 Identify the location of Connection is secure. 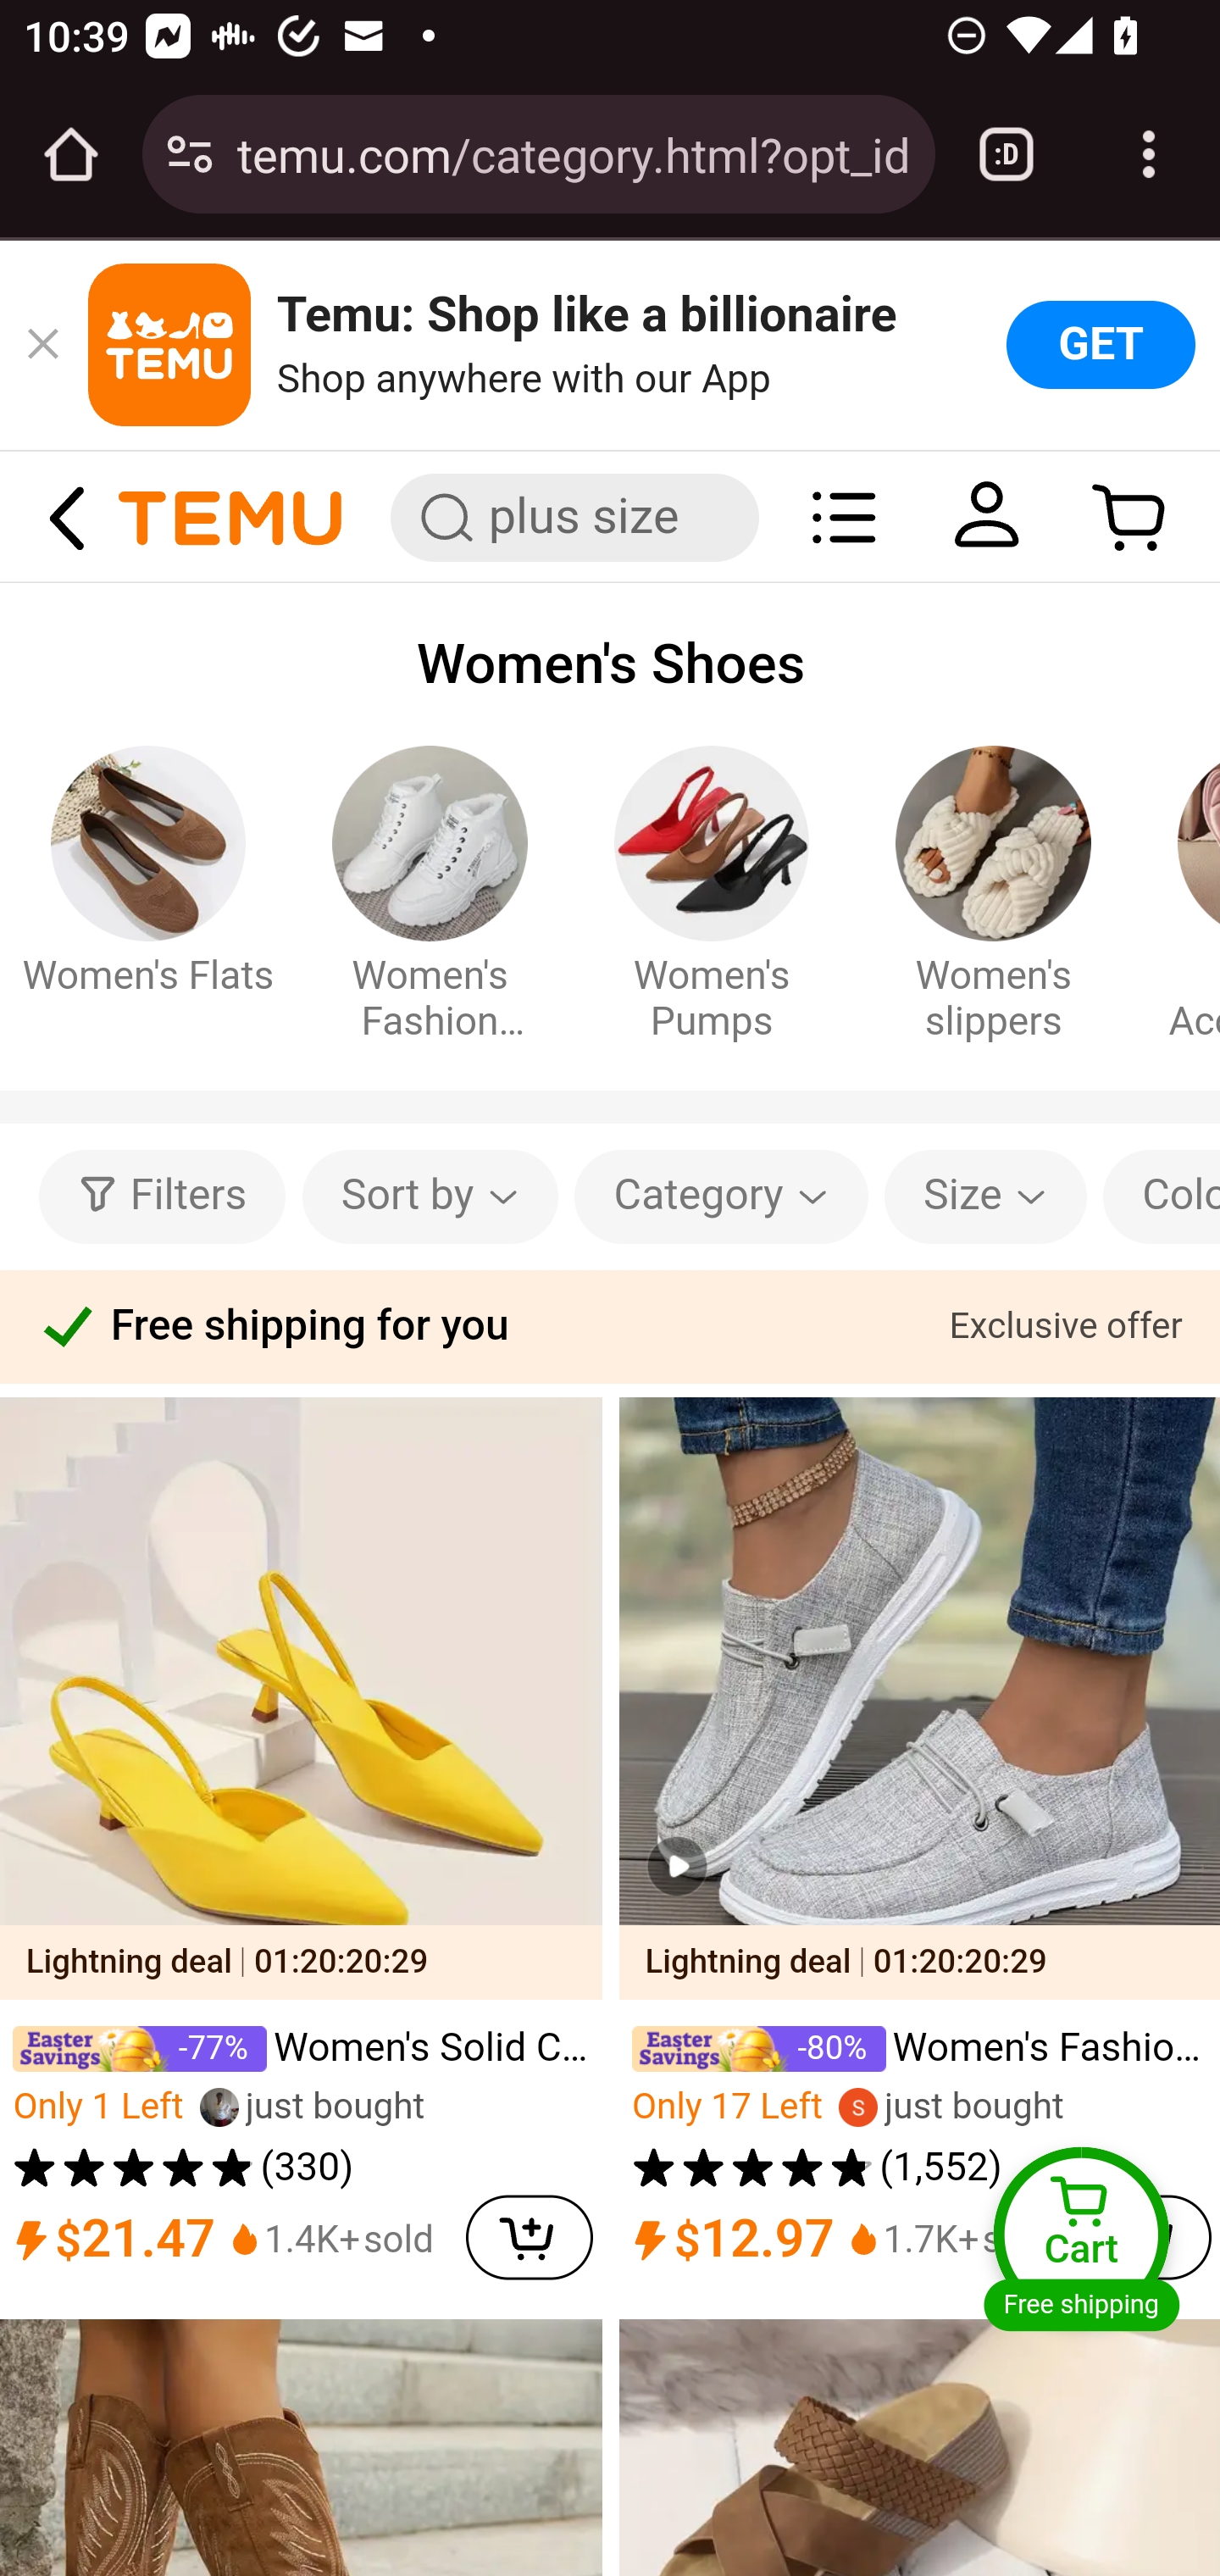
(190, 154).